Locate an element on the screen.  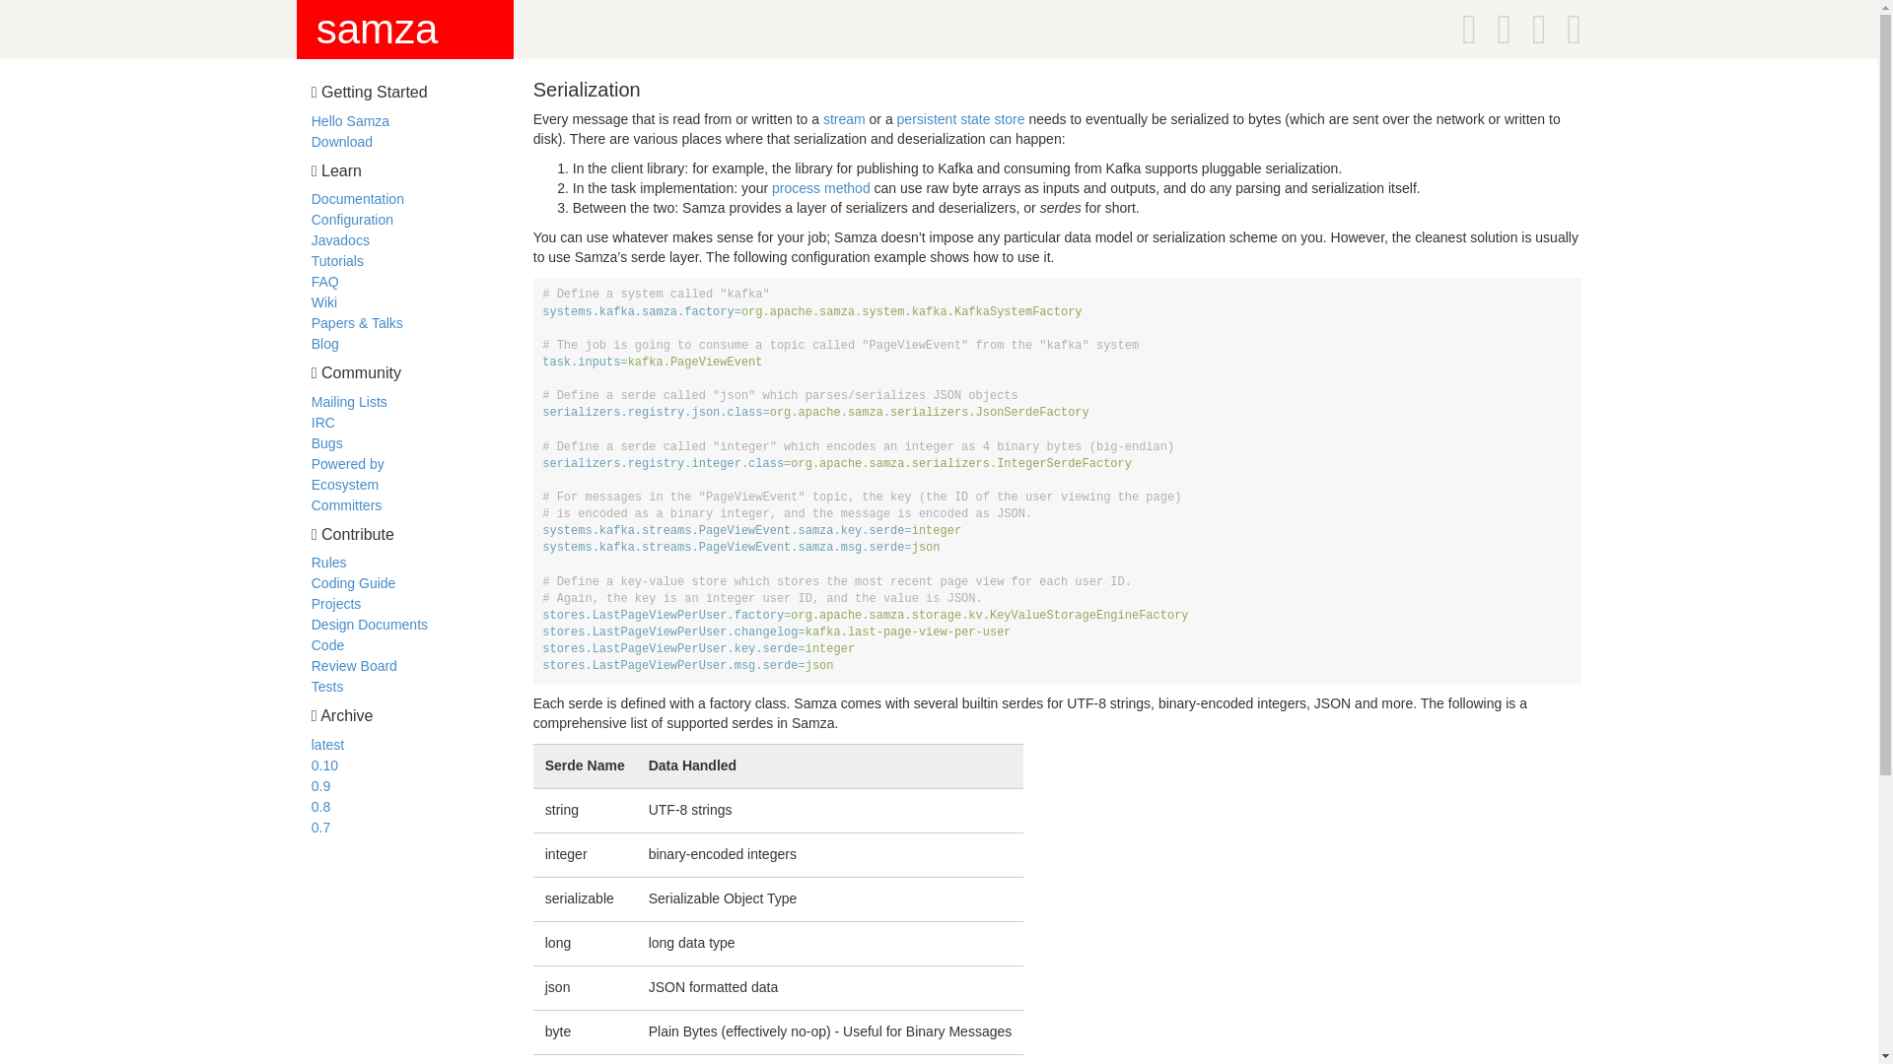
Ecosystem is located at coordinates (345, 485).